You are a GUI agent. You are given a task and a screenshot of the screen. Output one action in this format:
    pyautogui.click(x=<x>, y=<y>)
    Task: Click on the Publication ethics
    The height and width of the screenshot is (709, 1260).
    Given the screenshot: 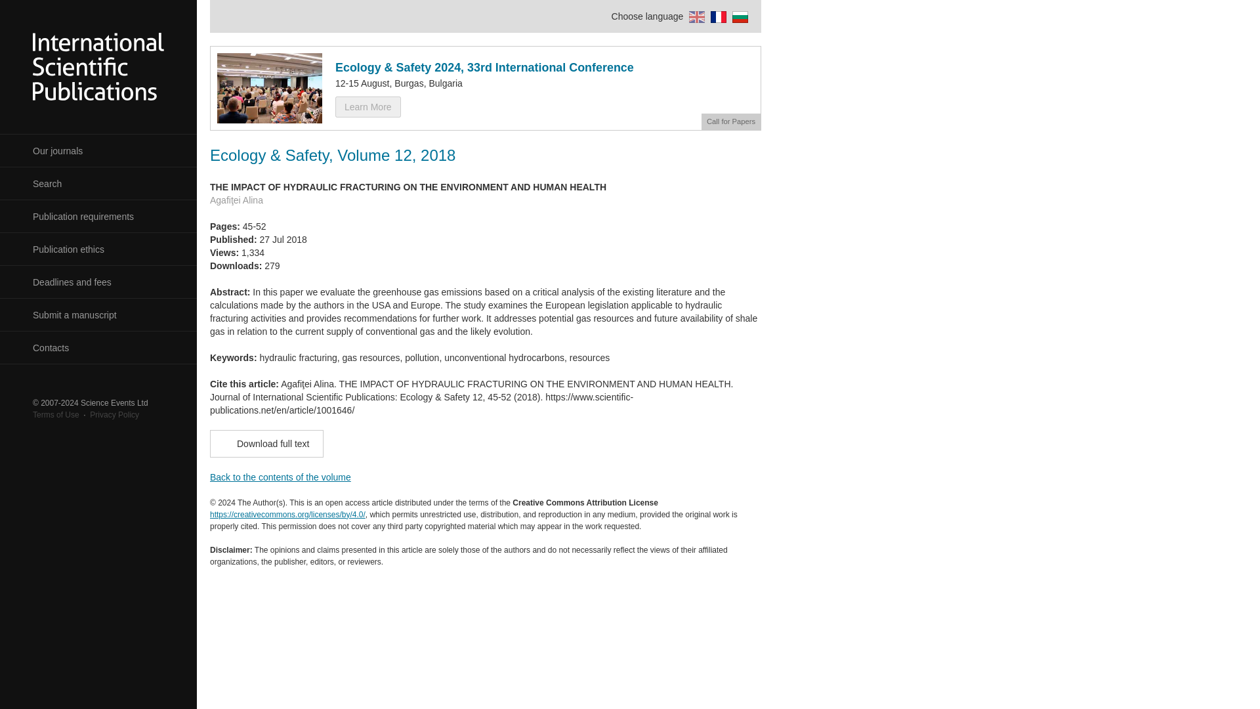 What is the action you would take?
    pyautogui.click(x=98, y=249)
    